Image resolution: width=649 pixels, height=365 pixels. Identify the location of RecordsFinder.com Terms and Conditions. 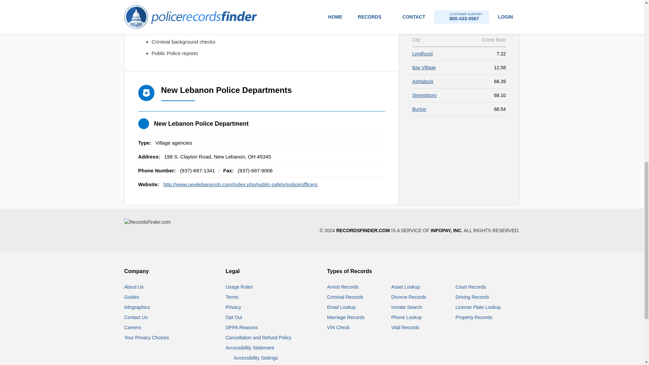
(232, 297).